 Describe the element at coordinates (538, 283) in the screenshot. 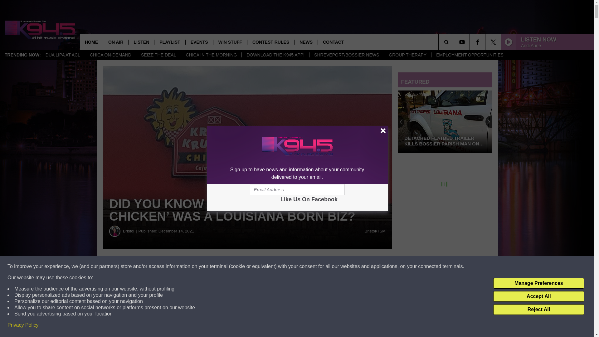

I see `Manage Preferences` at that location.